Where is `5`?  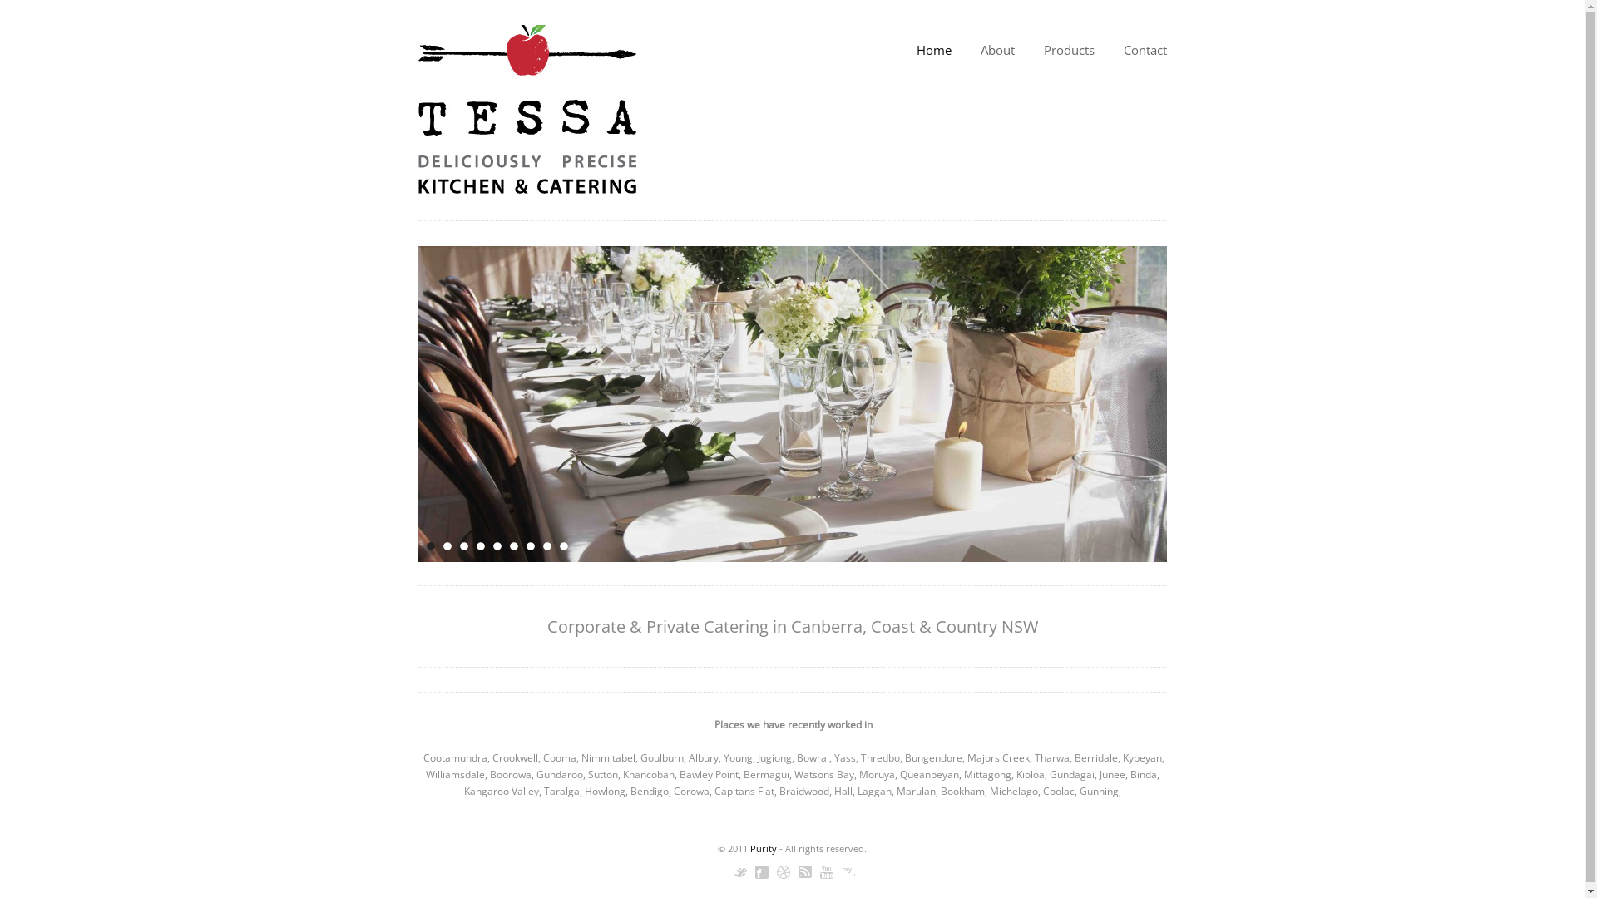 5 is located at coordinates (497, 546).